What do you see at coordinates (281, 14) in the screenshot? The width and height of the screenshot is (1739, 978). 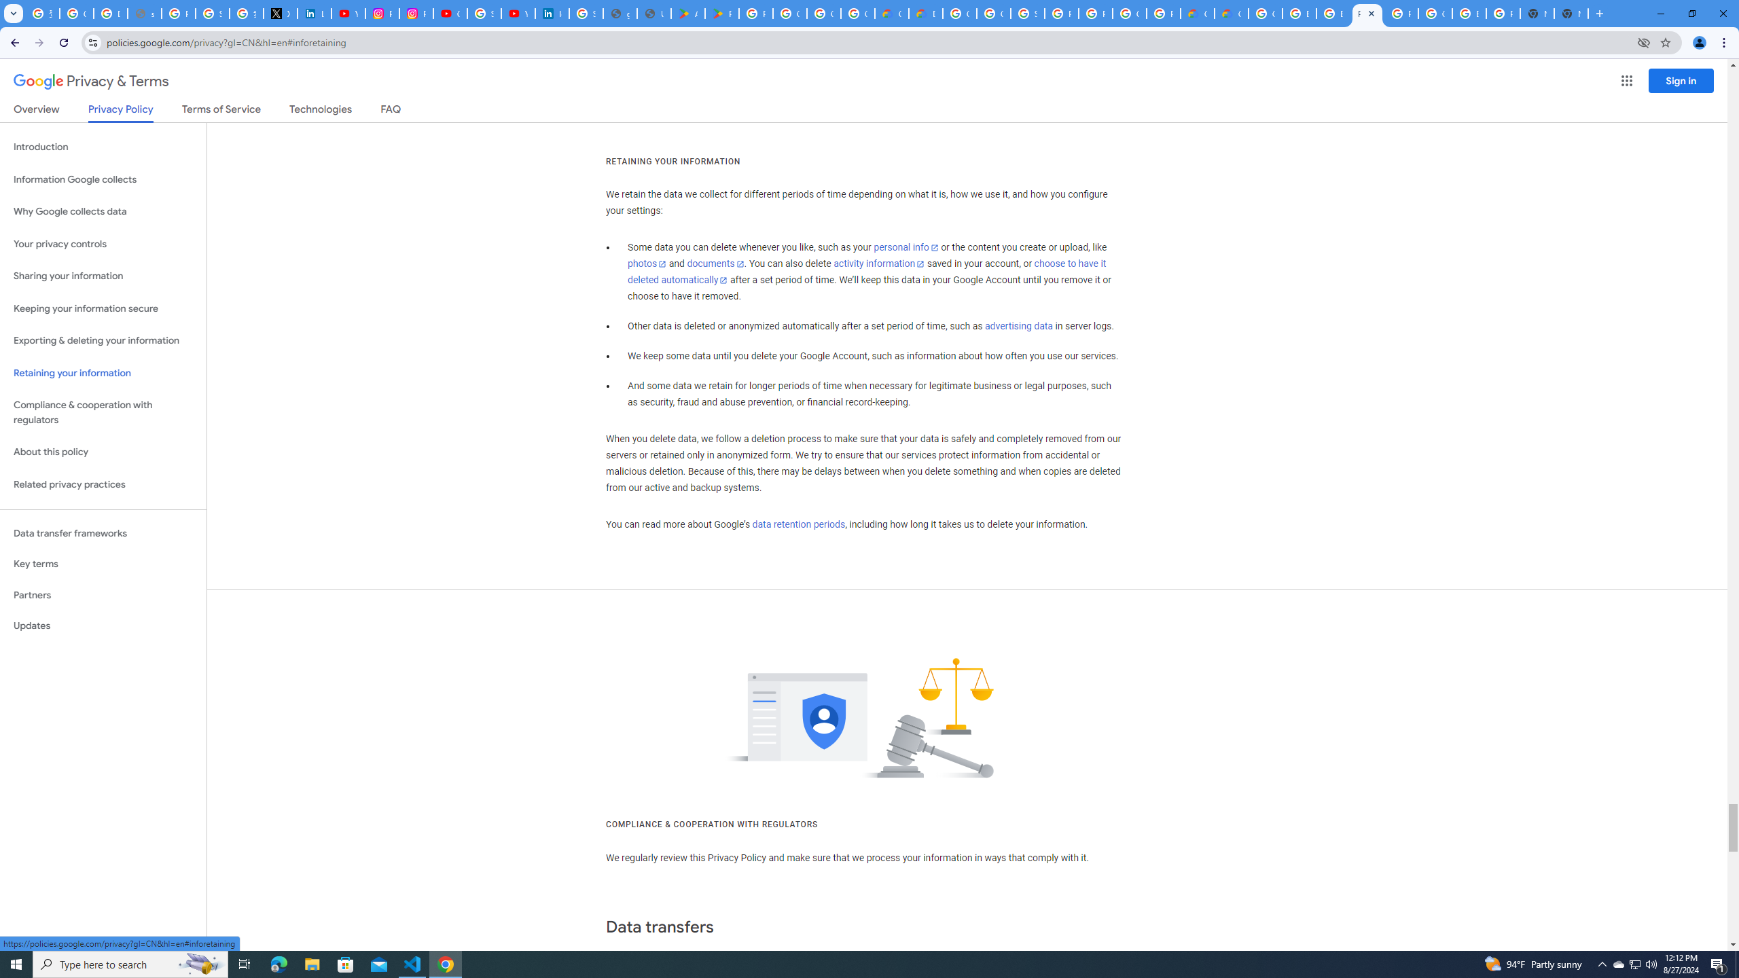 I see `X` at bounding box center [281, 14].